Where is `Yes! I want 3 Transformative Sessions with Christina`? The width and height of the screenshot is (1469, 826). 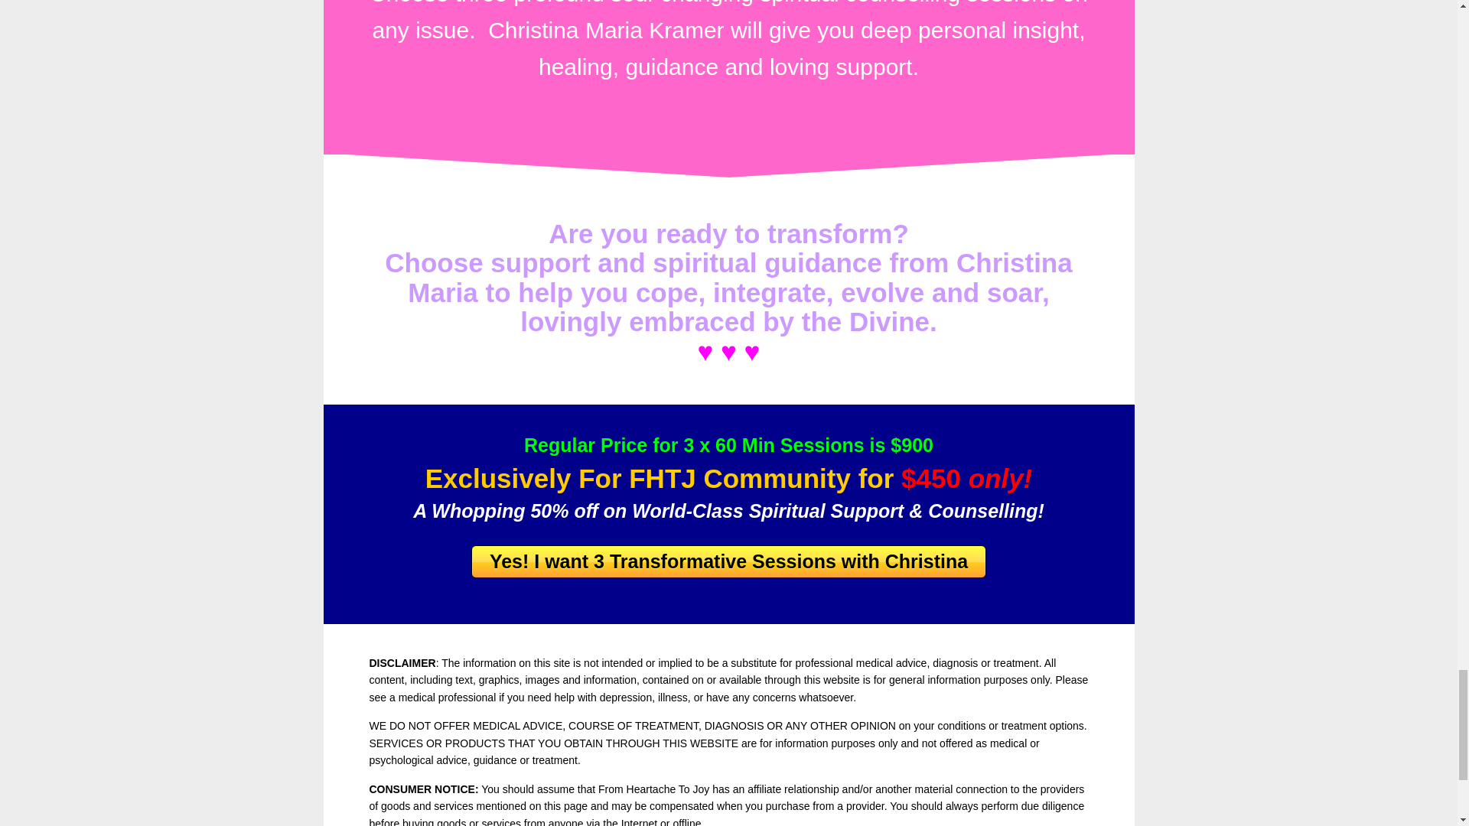
Yes! I want 3 Transformative Sessions with Christina is located at coordinates (728, 561).